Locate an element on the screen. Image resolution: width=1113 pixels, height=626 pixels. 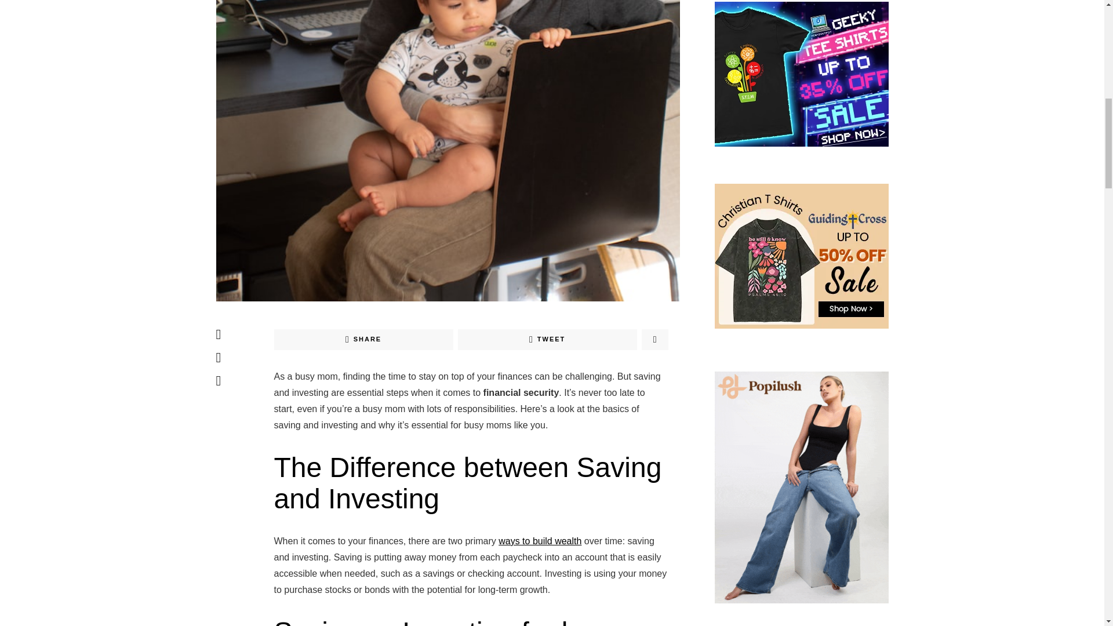
TWEET is located at coordinates (547, 340).